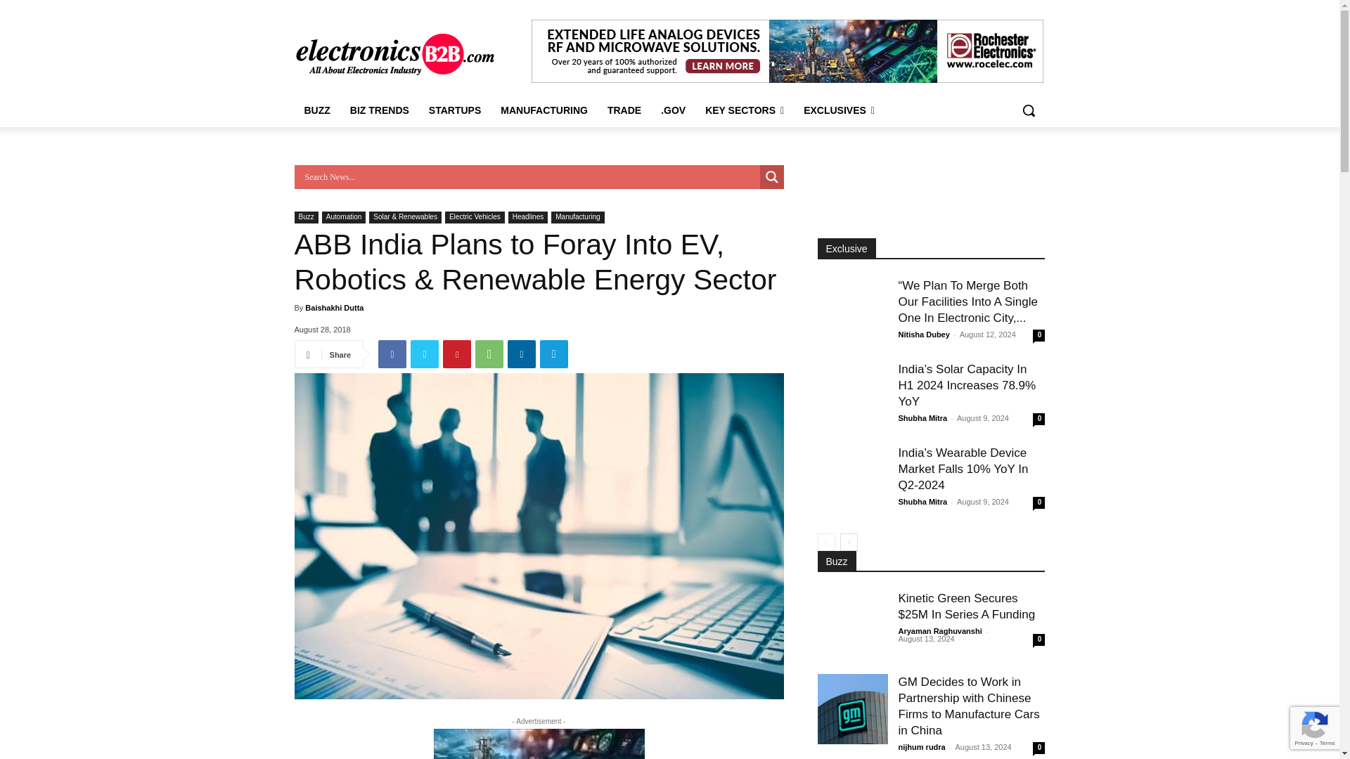 The image size is (1350, 759). Describe the element at coordinates (544, 110) in the screenshot. I see `MANUFACTURING` at that location.